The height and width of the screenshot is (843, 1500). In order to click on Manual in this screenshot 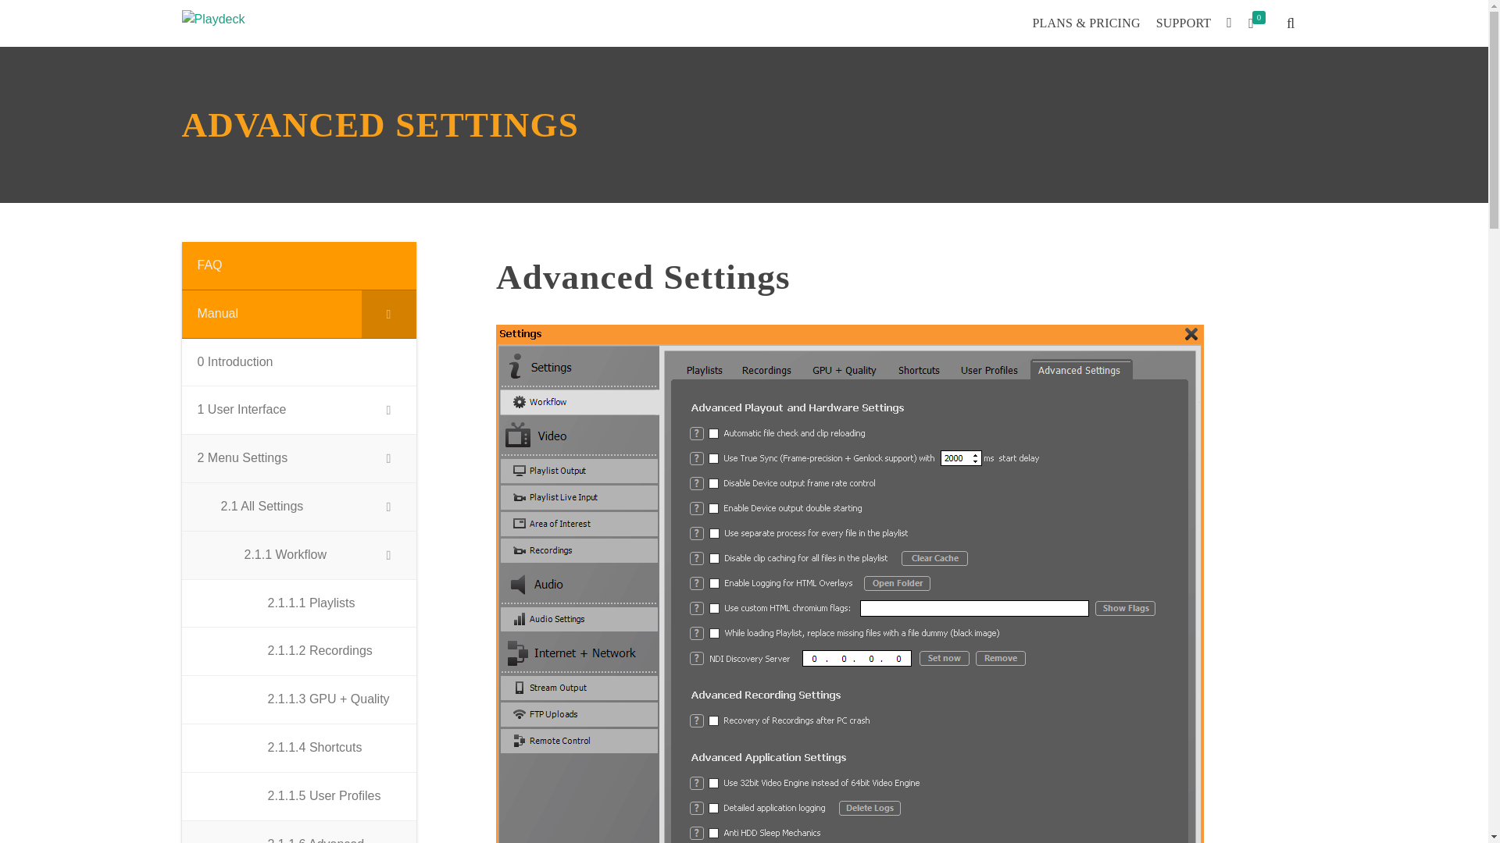, I will do `click(298, 314)`.